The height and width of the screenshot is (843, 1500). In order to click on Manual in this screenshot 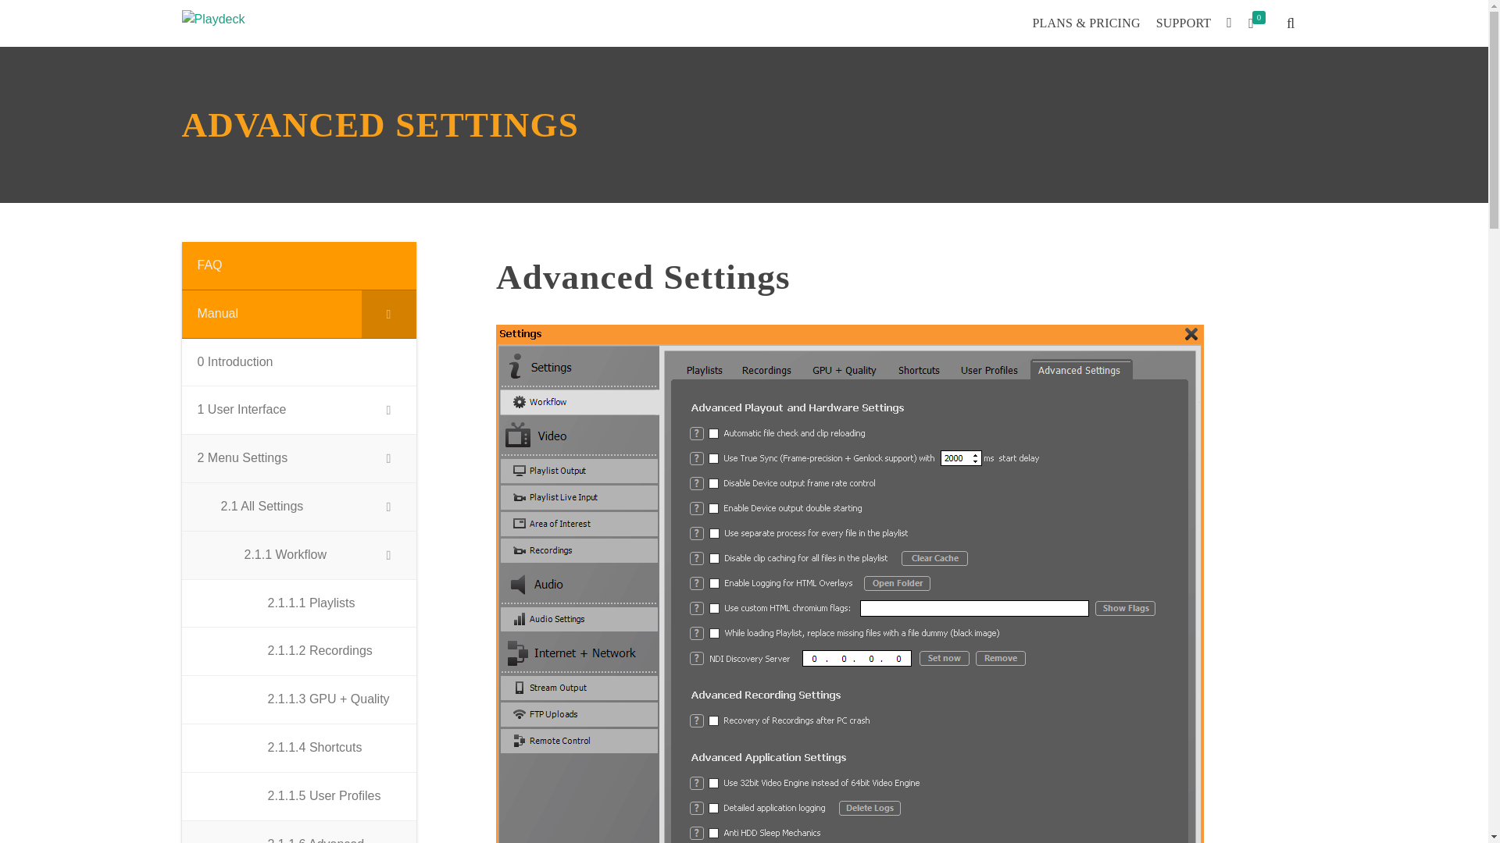, I will do `click(298, 314)`.